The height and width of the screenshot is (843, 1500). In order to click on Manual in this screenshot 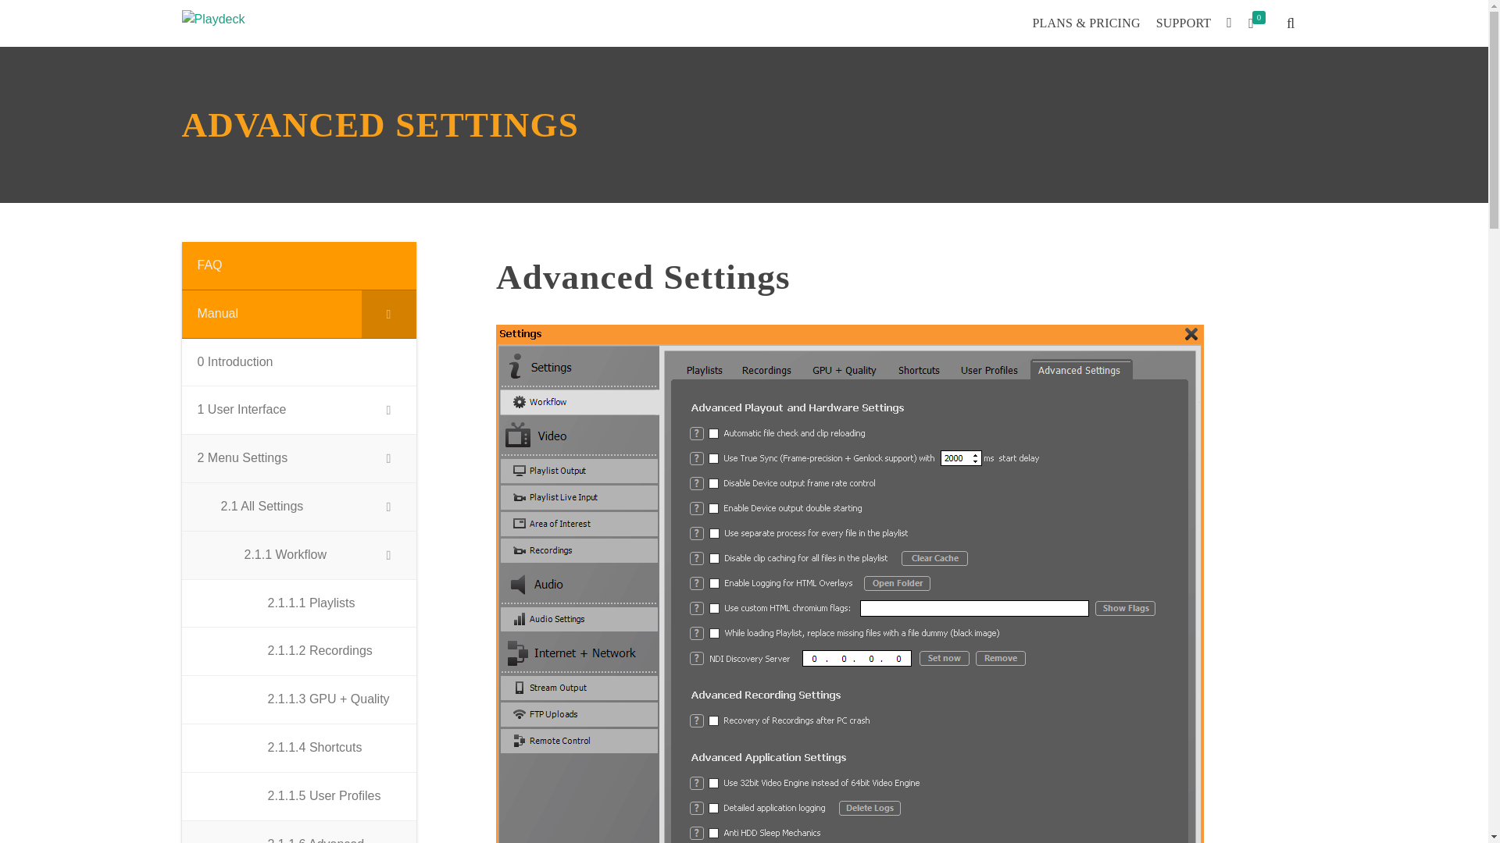, I will do `click(298, 314)`.